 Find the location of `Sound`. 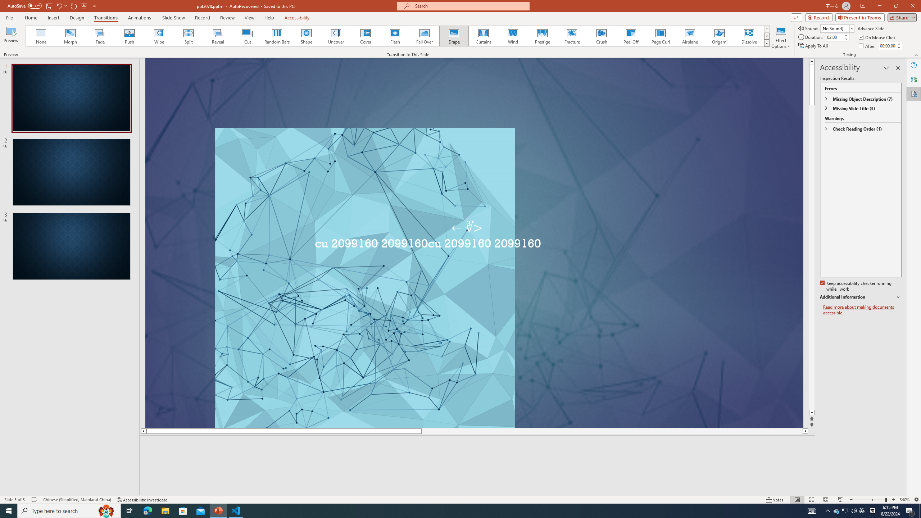

Sound is located at coordinates (838, 28).